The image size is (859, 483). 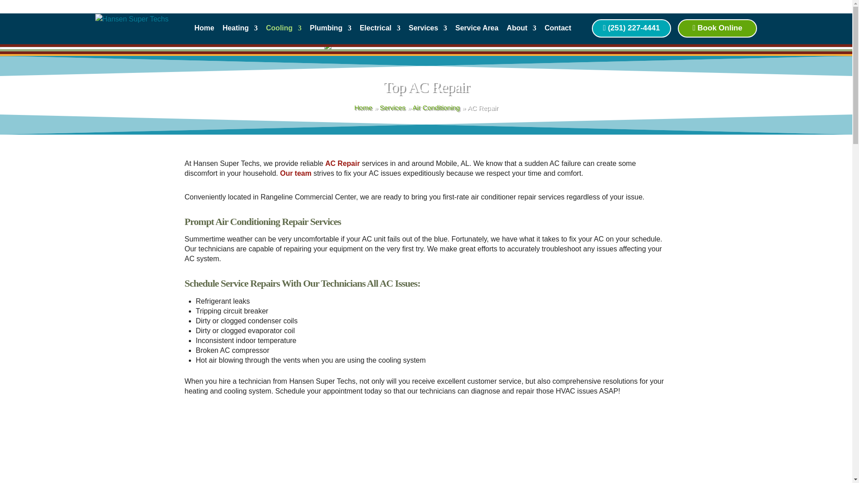 What do you see at coordinates (557, 30) in the screenshot?
I see `Contact` at bounding box center [557, 30].